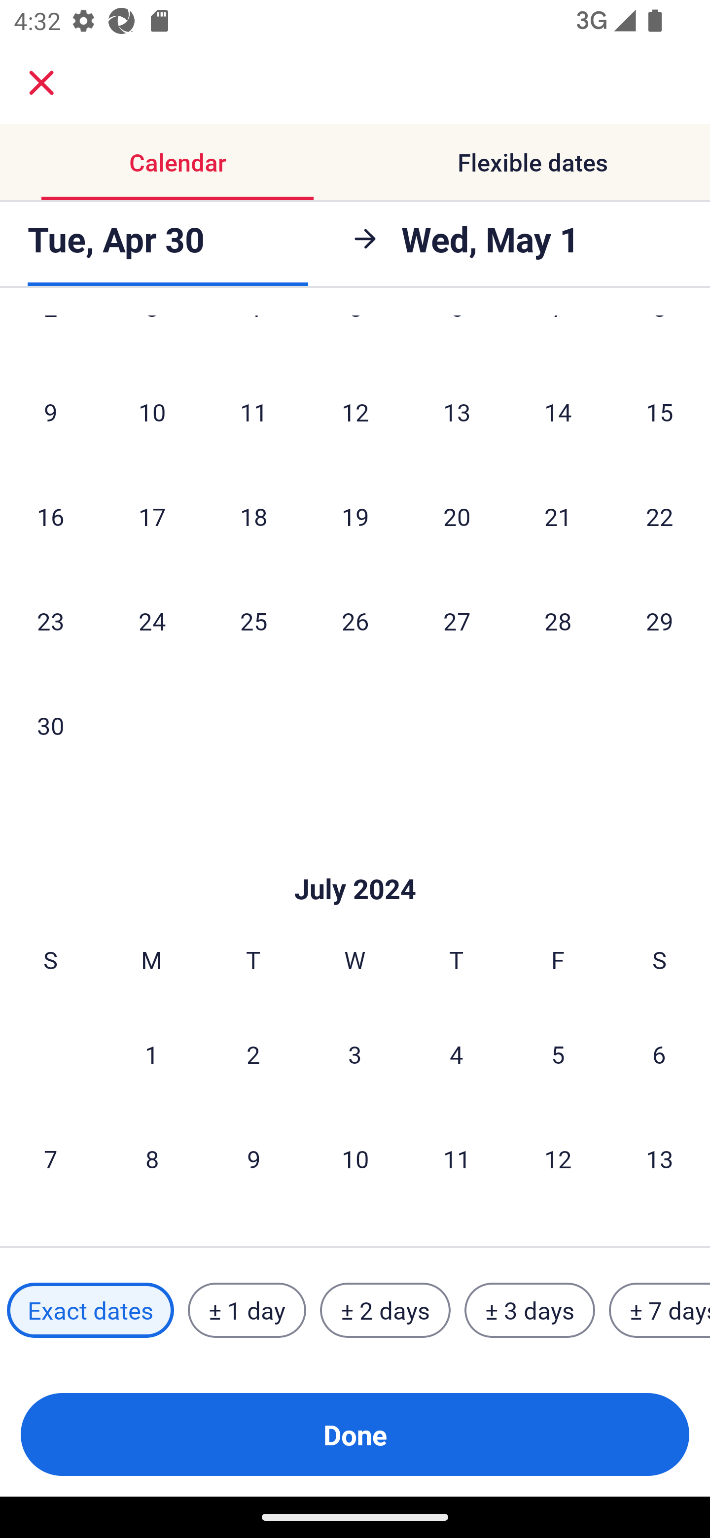  What do you see at coordinates (152, 621) in the screenshot?
I see `24 Monday, June 24, 2024` at bounding box center [152, 621].